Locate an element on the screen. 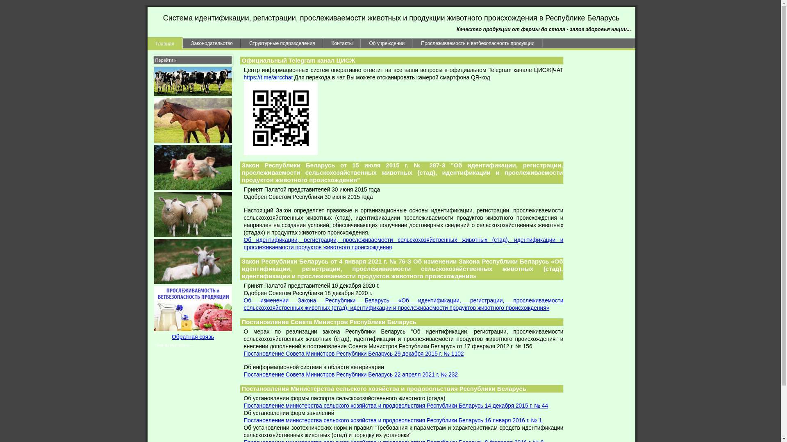 This screenshot has height=442, width=787. https://t.me/aircchat is located at coordinates (268, 78).